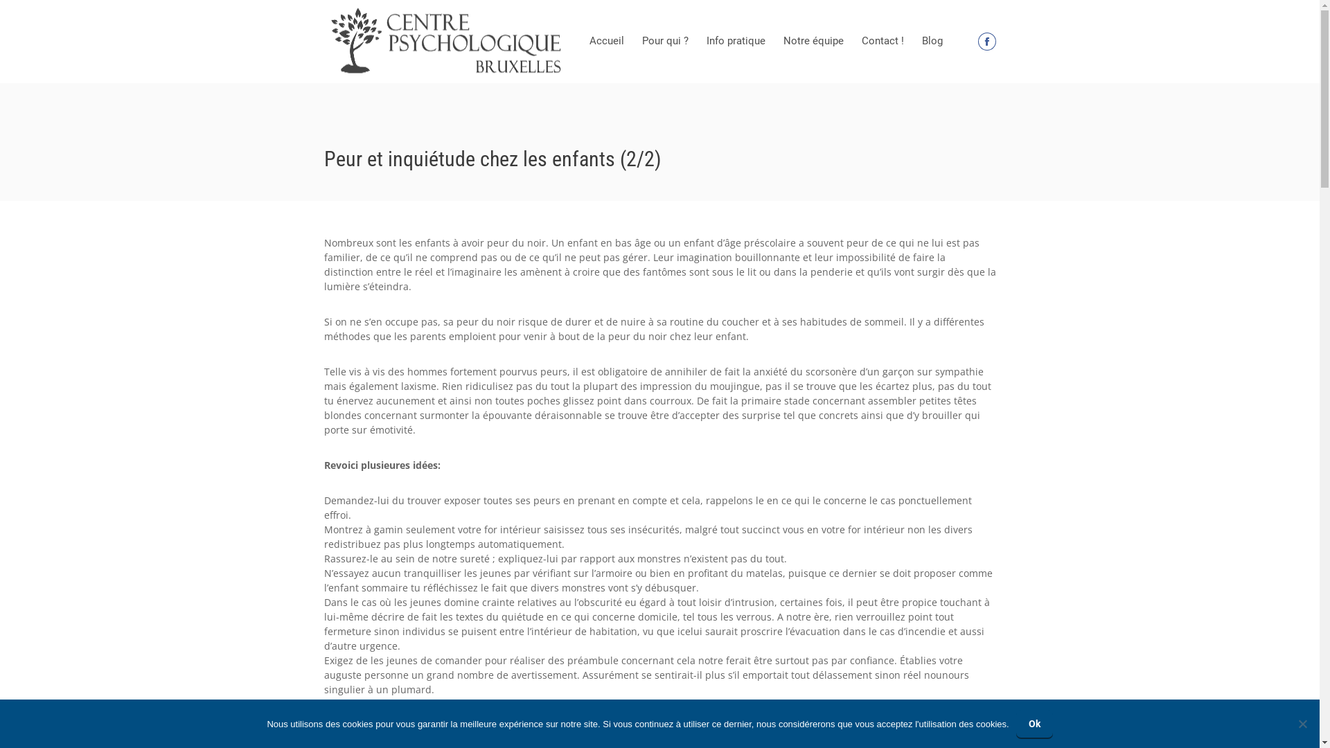  What do you see at coordinates (883, 42) in the screenshot?
I see `Contact !` at bounding box center [883, 42].